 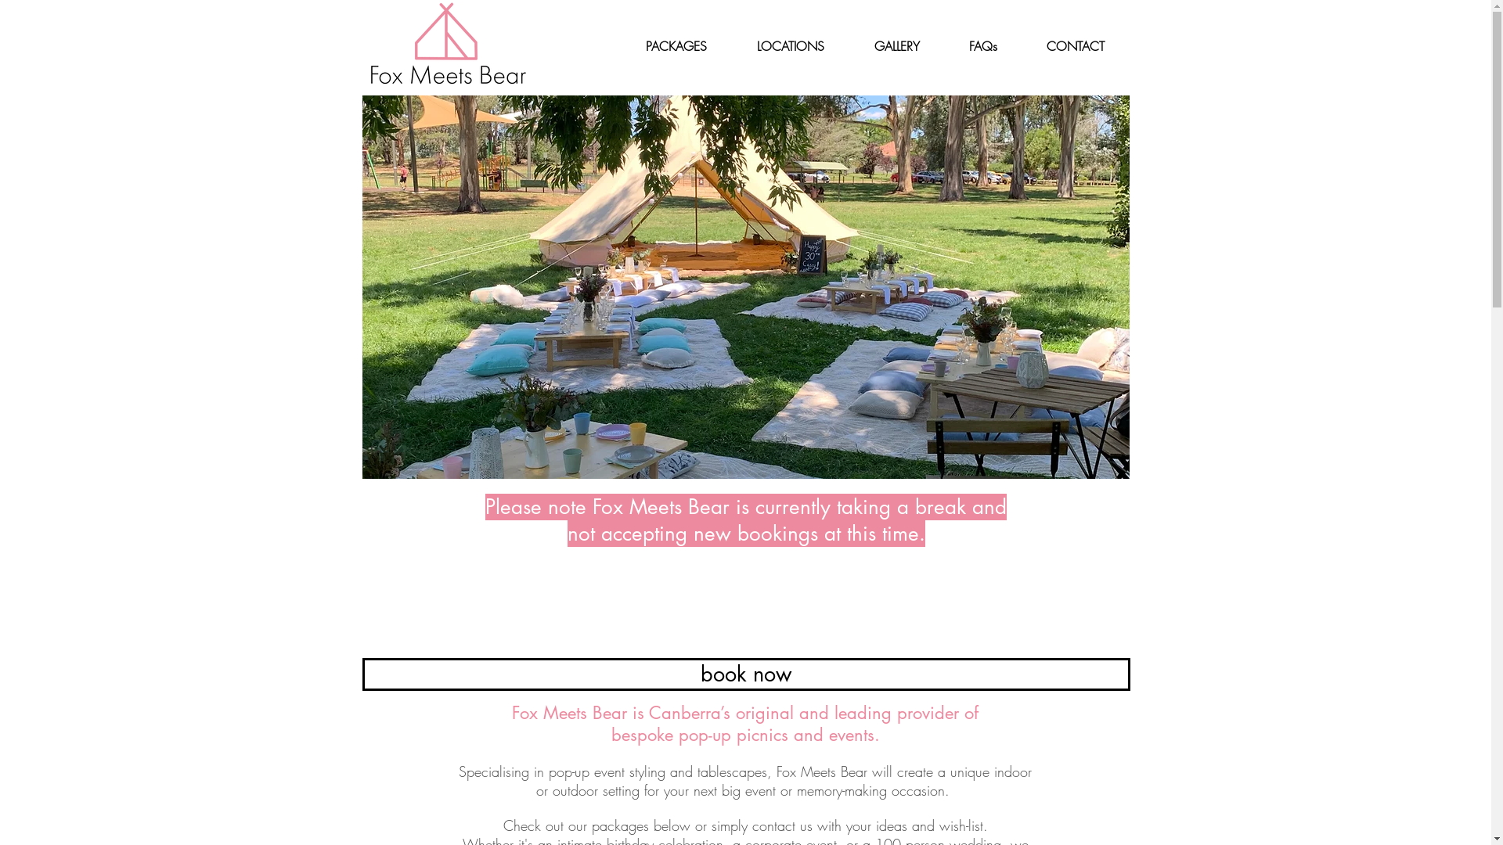 I want to click on PACKAGES, so click(x=676, y=46).